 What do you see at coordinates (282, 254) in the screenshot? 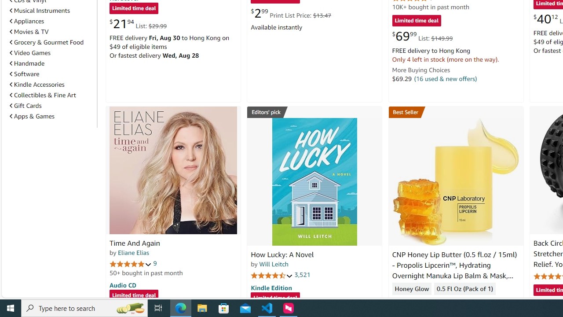
I see `How Lucky: A Novel` at bounding box center [282, 254].